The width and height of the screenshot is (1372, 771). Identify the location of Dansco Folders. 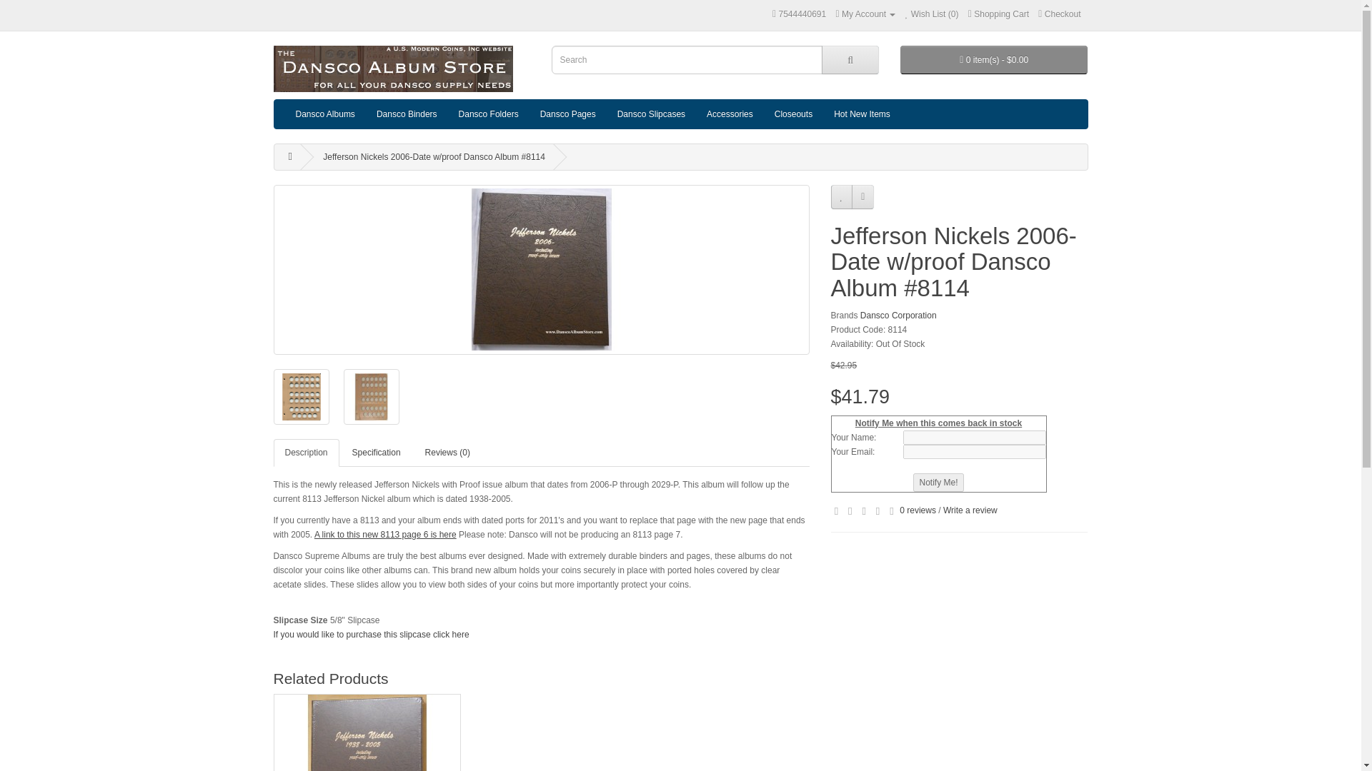
(489, 114).